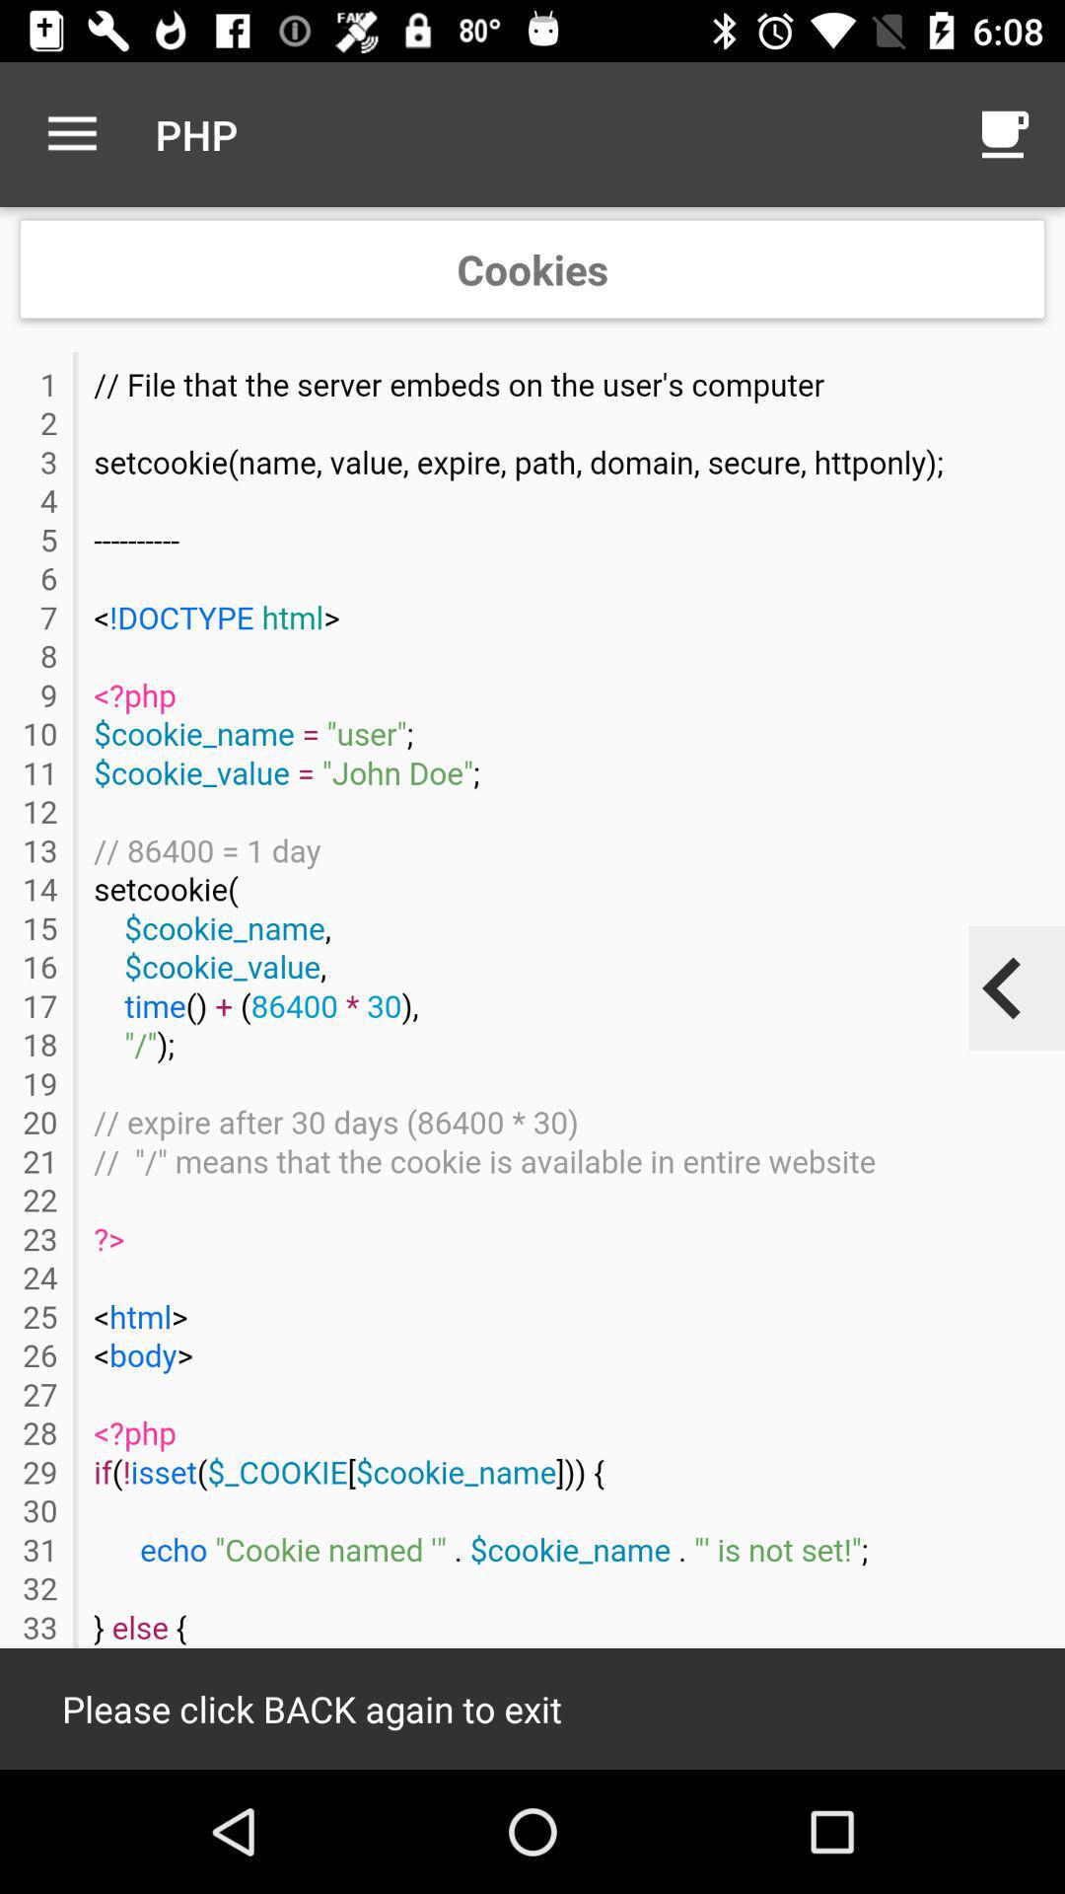 Image resolution: width=1065 pixels, height=1894 pixels. What do you see at coordinates (1003, 988) in the screenshot?
I see `go to previous page` at bounding box center [1003, 988].